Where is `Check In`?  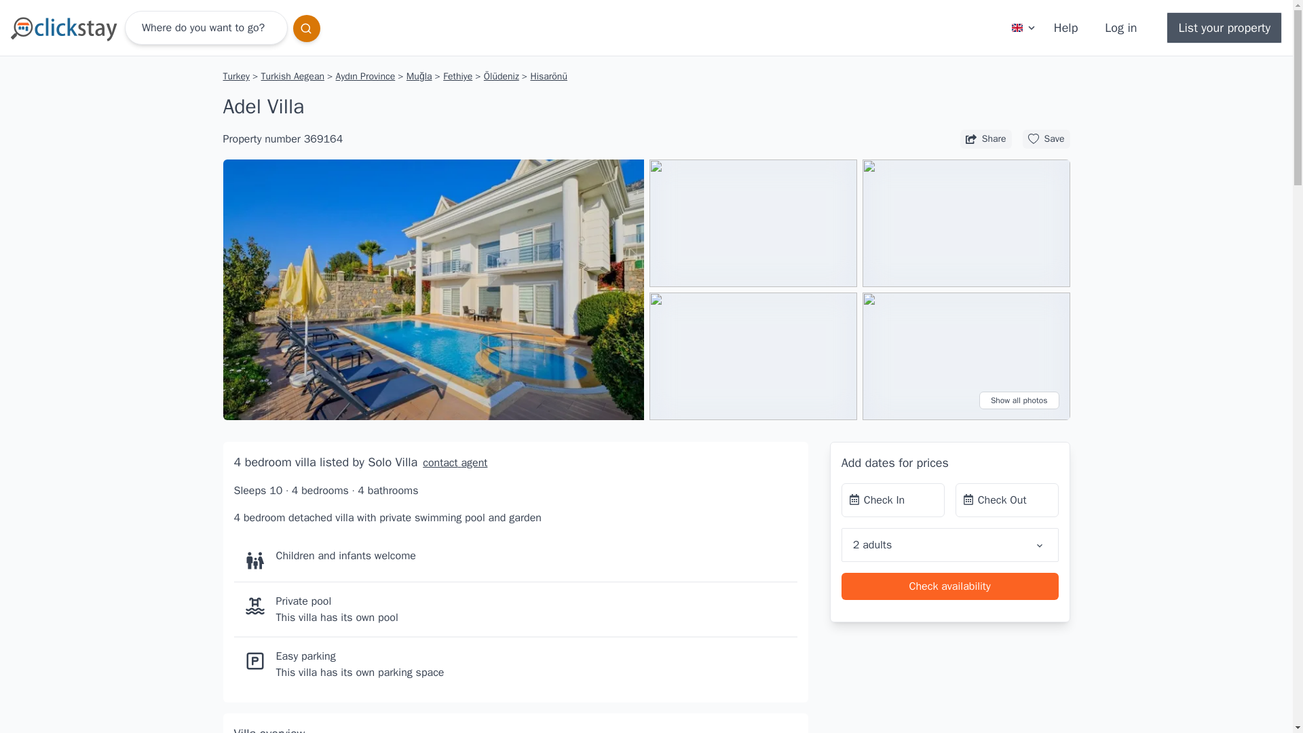
Check In is located at coordinates (893, 500).